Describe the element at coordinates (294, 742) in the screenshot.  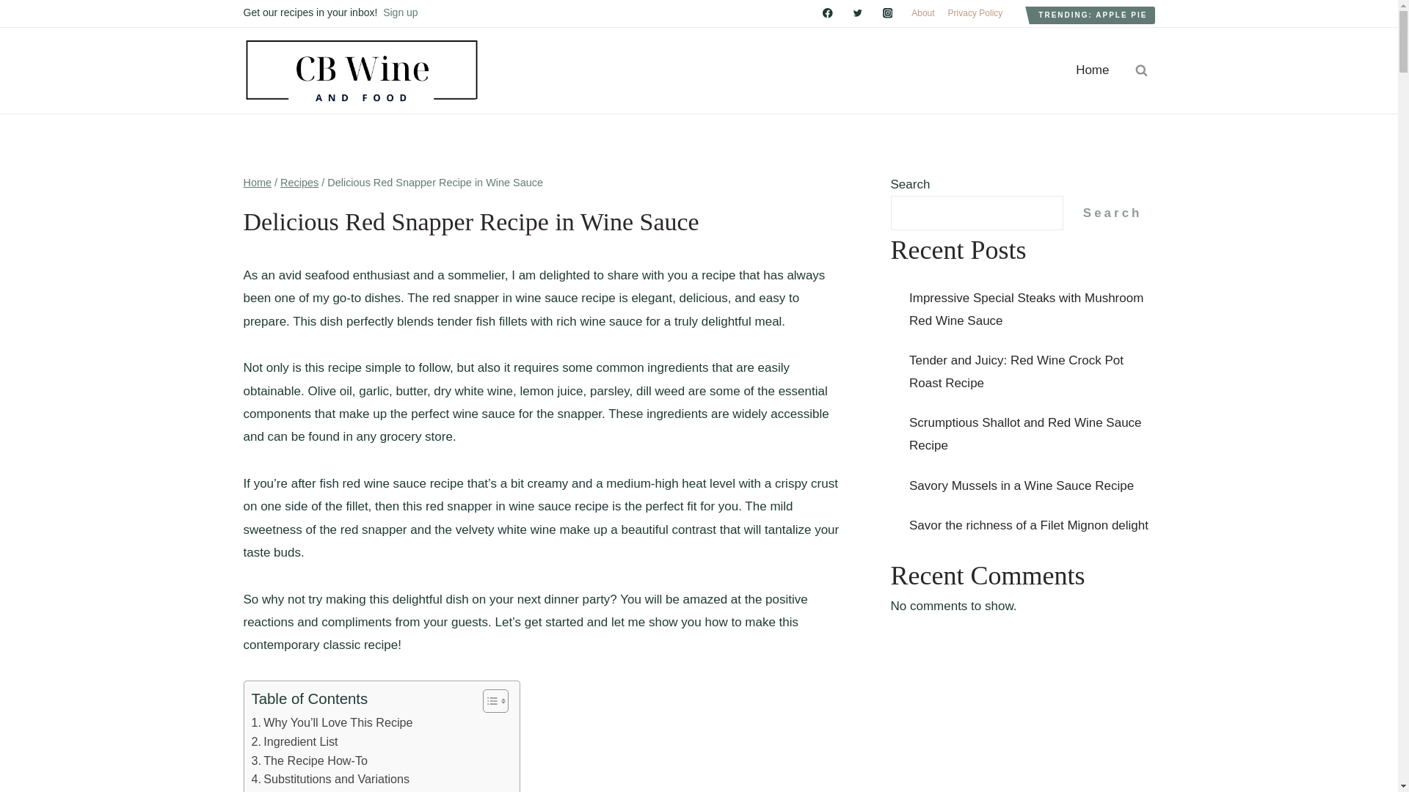
I see `Ingredient List` at that location.